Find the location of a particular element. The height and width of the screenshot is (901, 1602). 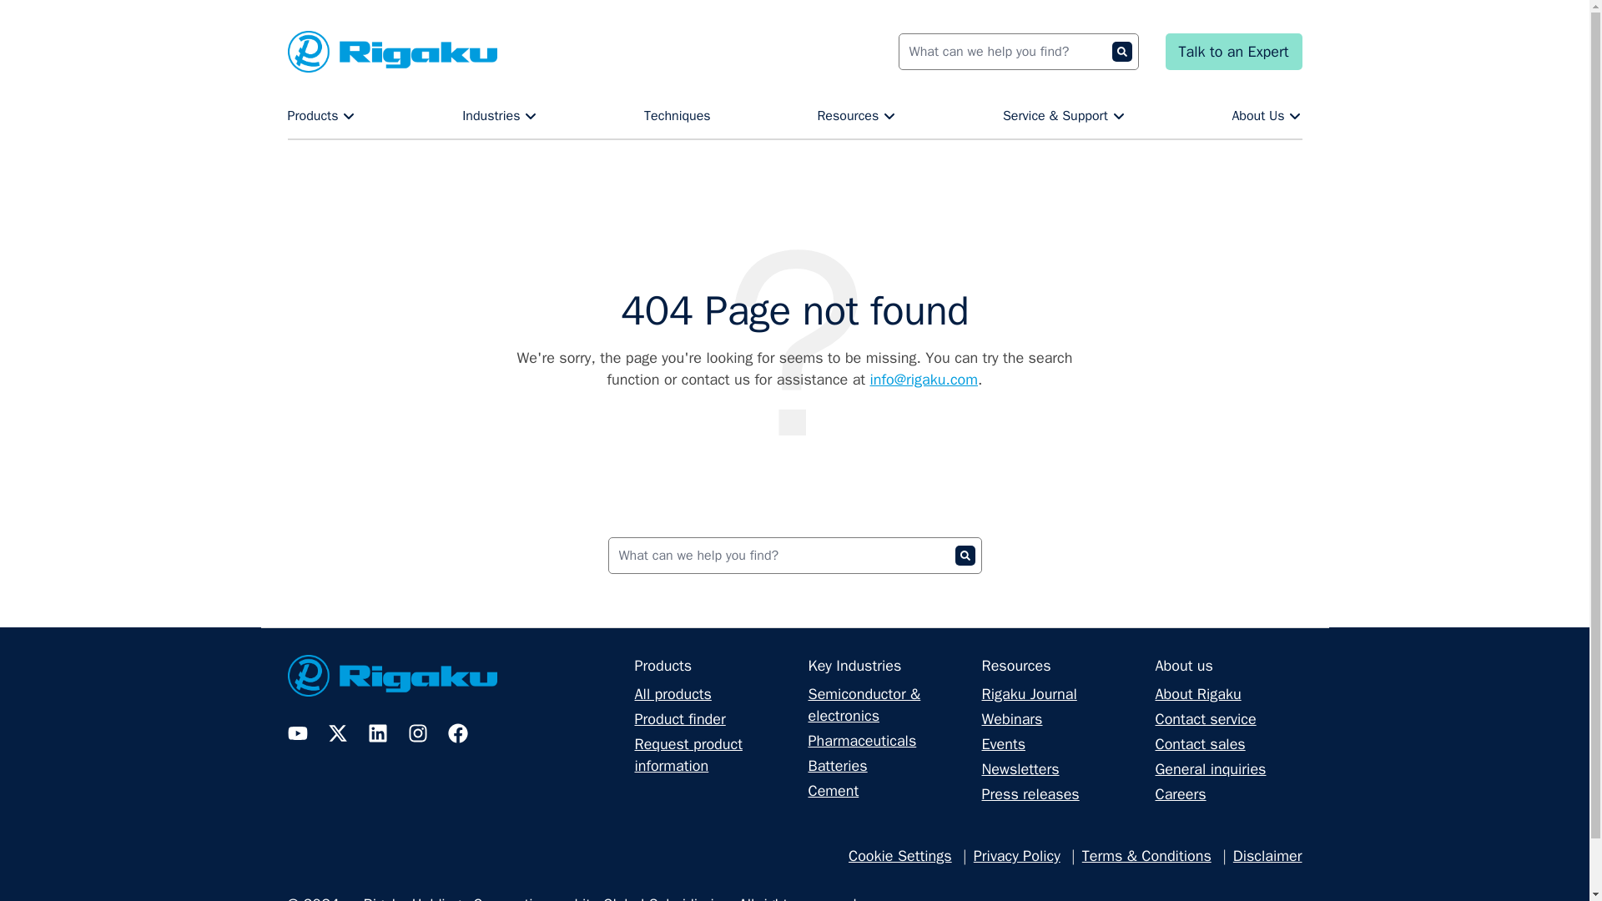

About Us is located at coordinates (1267, 115).